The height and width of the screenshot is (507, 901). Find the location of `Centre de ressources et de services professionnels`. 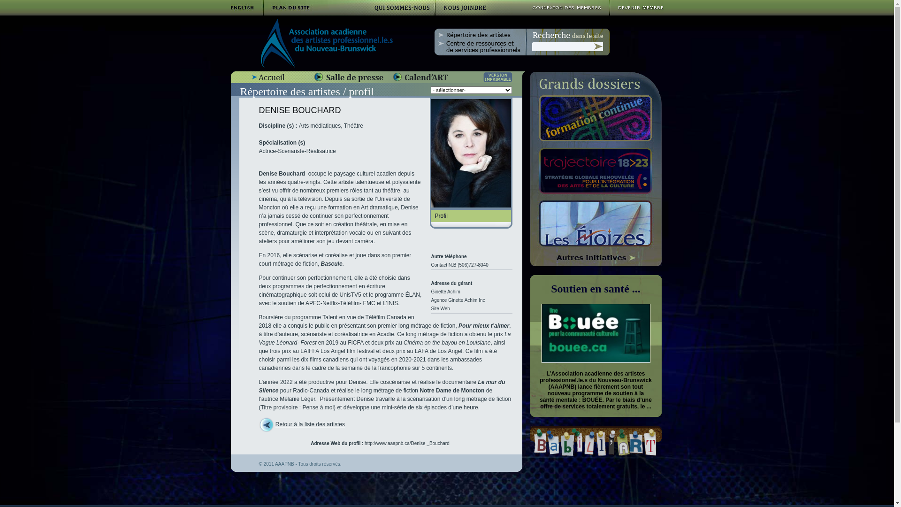

Centre de ressources et de services professionnels is located at coordinates (480, 47).